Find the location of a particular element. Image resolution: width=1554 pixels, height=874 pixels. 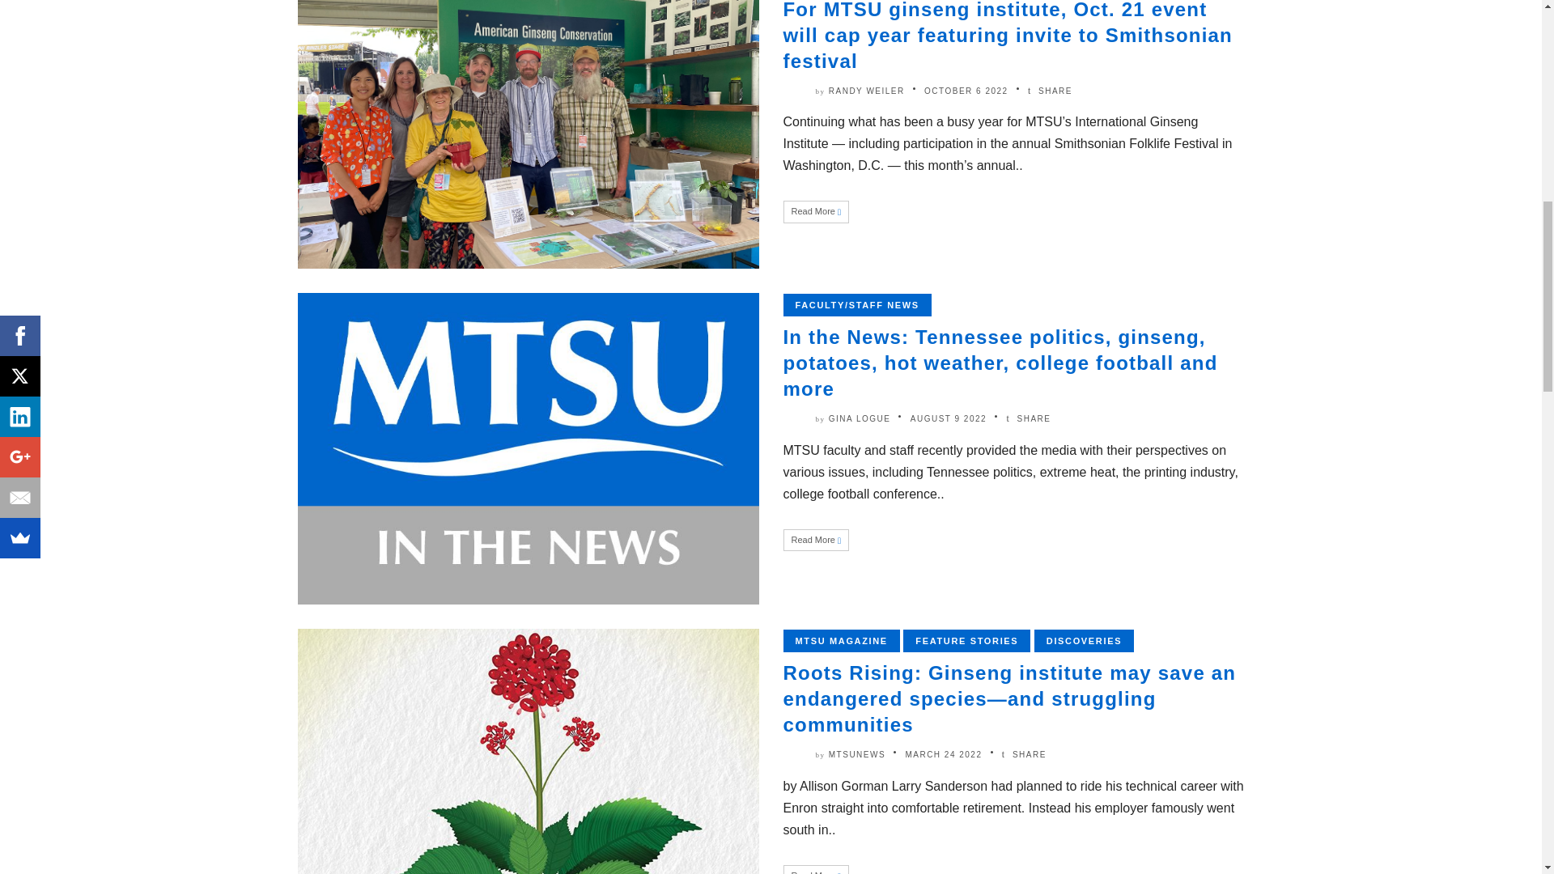

Posts by Gina Logue is located at coordinates (860, 418).